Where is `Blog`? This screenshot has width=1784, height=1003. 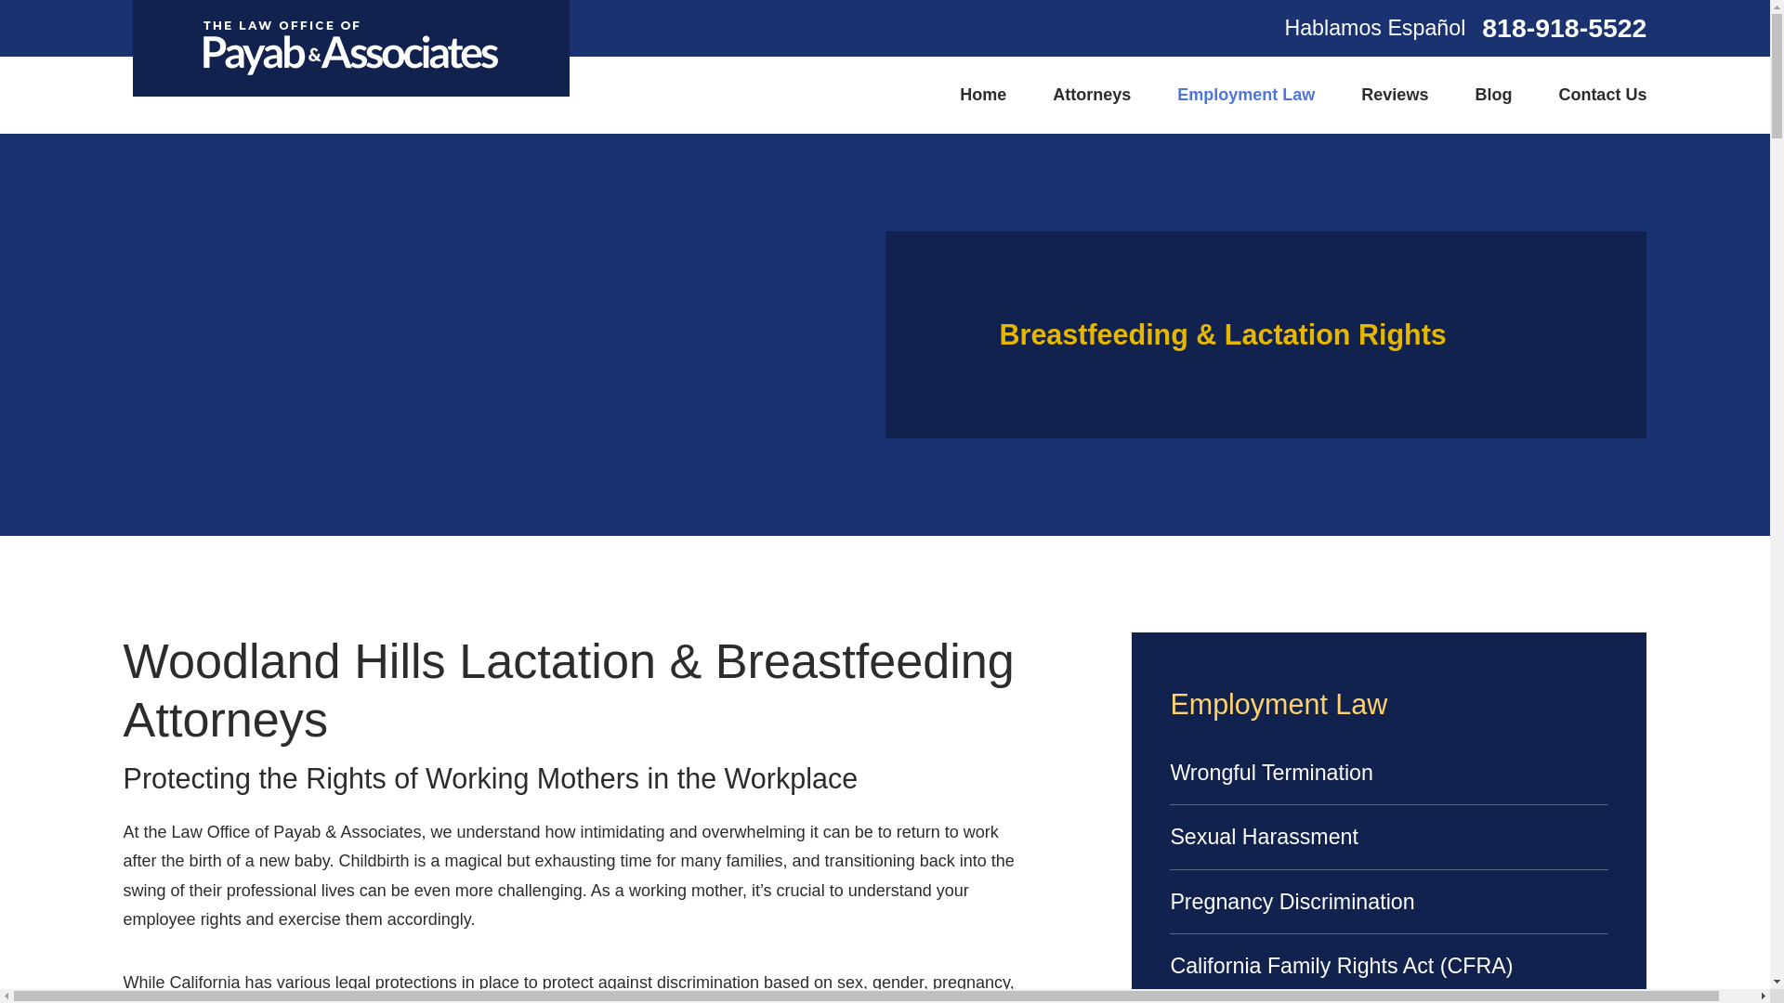
Blog is located at coordinates (1492, 95).